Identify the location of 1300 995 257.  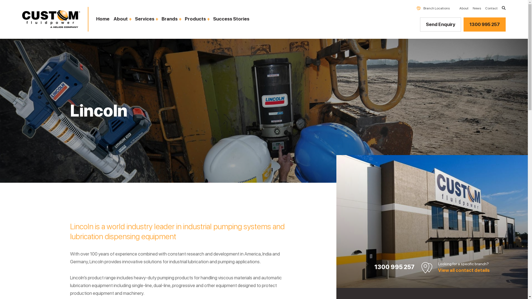
(485, 24).